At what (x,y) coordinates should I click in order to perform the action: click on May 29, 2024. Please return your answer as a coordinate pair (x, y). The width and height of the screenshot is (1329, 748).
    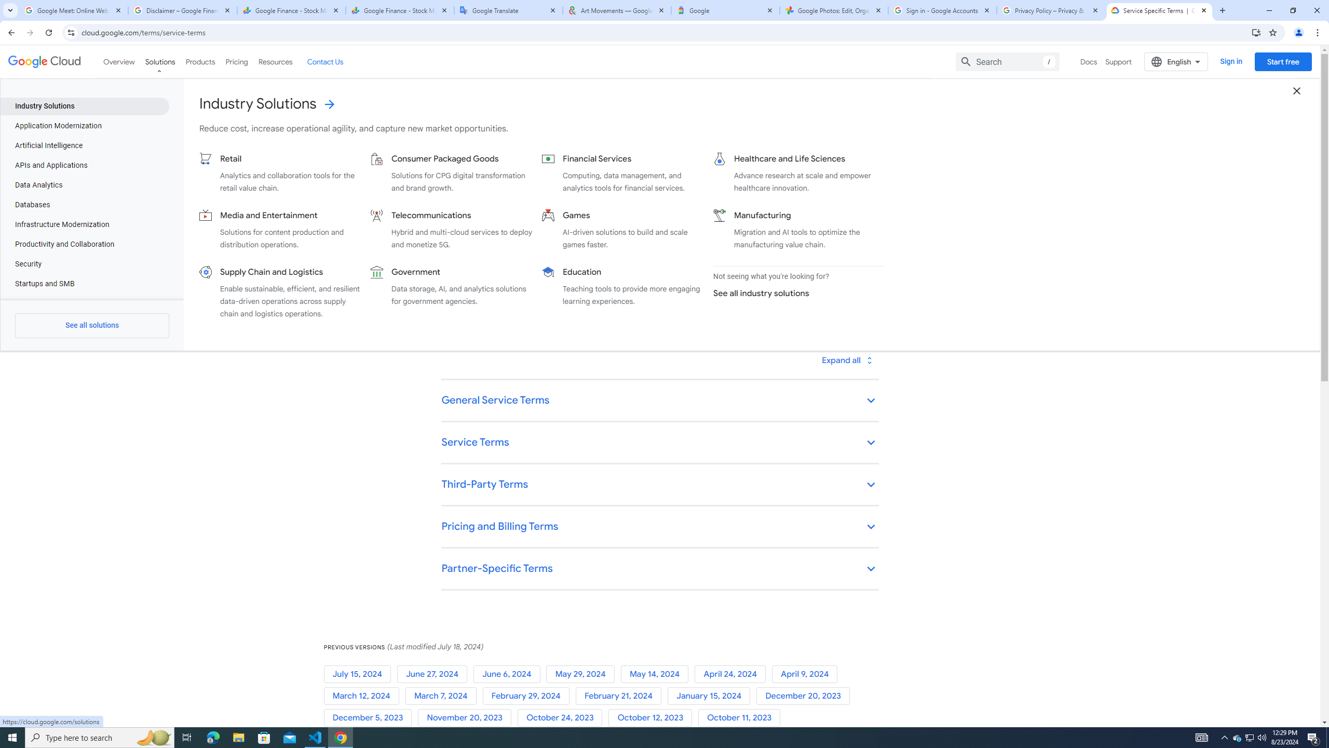
    Looking at the image, I should click on (584, 674).